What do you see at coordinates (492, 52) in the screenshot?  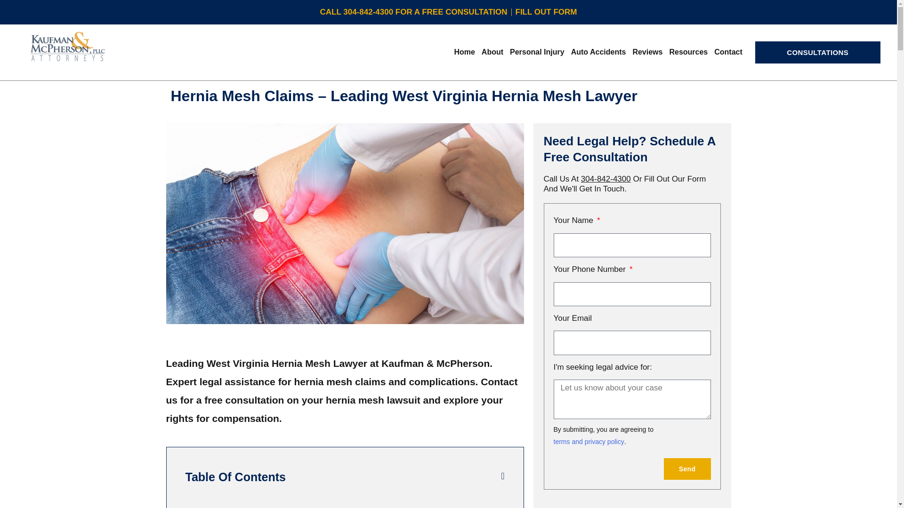 I see `About` at bounding box center [492, 52].